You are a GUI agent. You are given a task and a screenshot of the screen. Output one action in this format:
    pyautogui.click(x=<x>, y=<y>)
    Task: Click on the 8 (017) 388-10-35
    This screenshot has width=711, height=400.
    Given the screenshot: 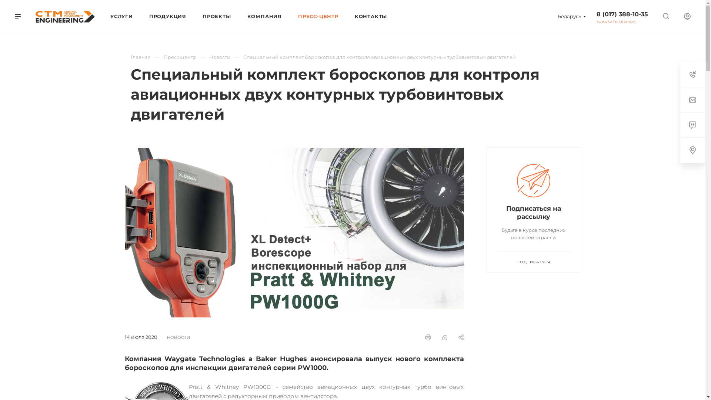 What is the action you would take?
    pyautogui.click(x=622, y=14)
    